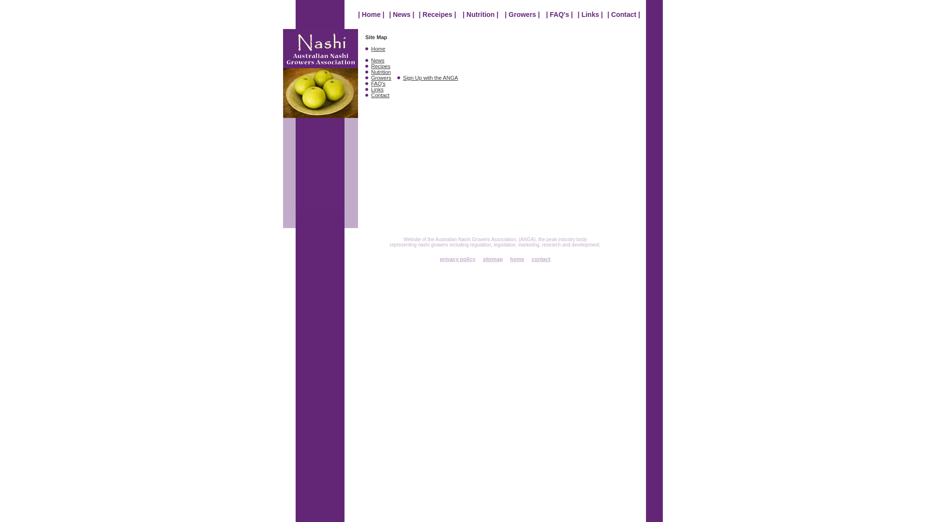 The height and width of the screenshot is (522, 929). Describe the element at coordinates (522, 14) in the screenshot. I see `| Growers |` at that location.